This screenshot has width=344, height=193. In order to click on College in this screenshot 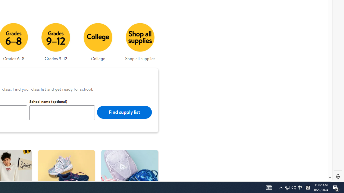, I will do `click(98, 40)`.